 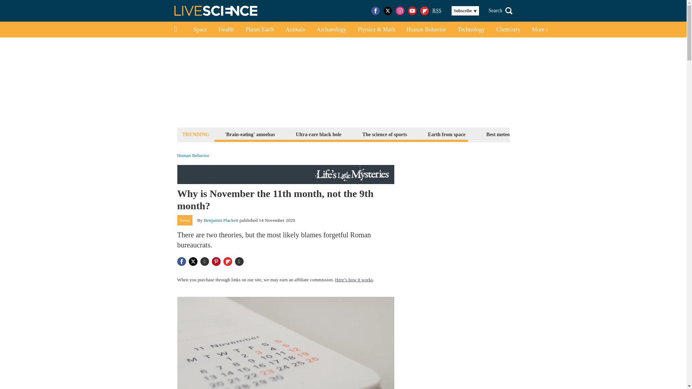 I want to click on Planet Earth, so click(x=259, y=30).